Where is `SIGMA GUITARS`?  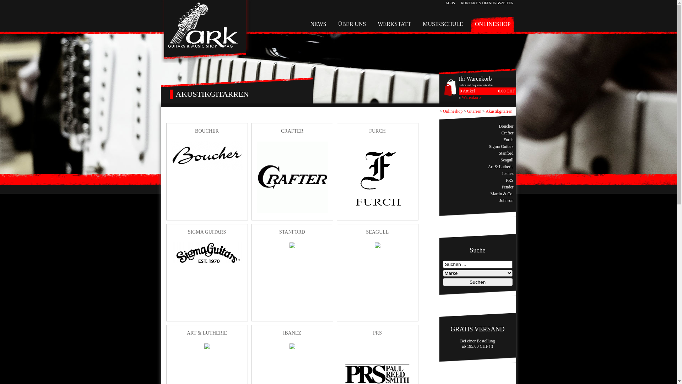 SIGMA GUITARS is located at coordinates (207, 235).